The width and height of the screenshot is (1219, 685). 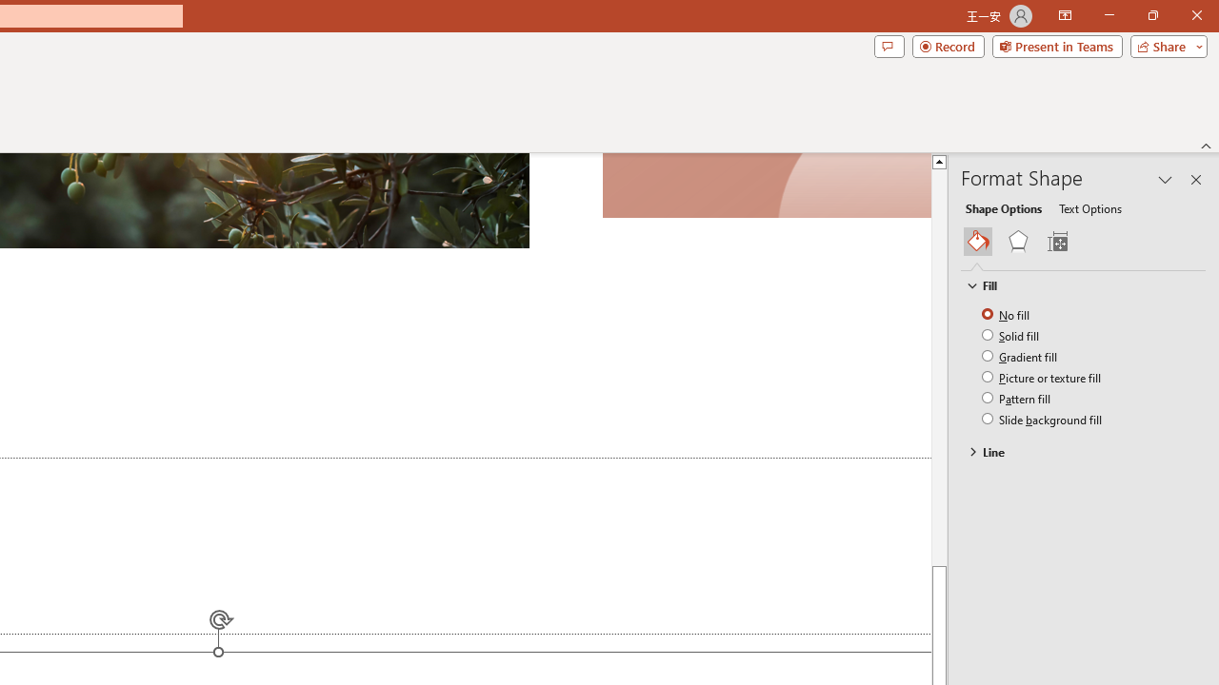 I want to click on Picture or texture fill, so click(x=1042, y=377).